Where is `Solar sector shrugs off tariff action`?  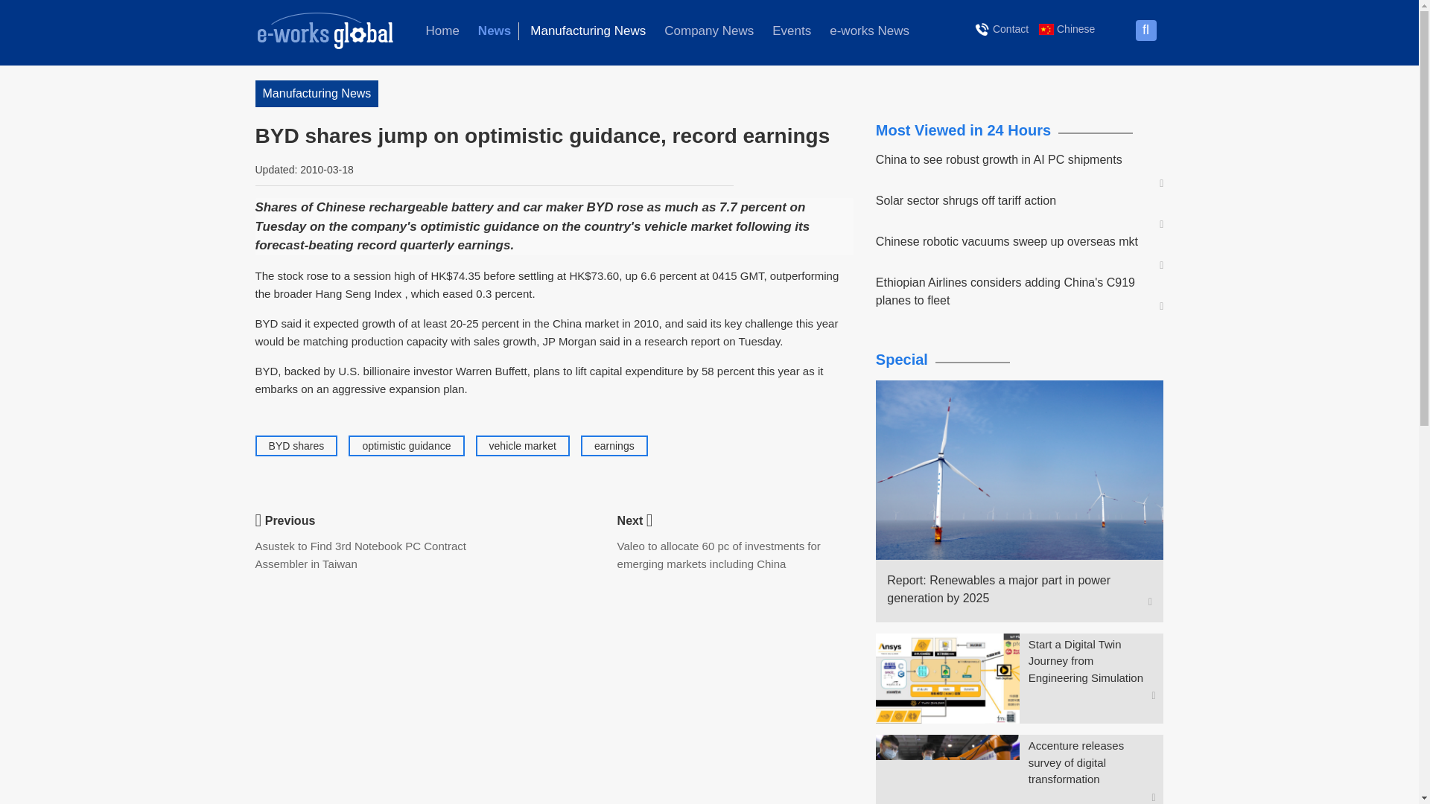 Solar sector shrugs off tariff action is located at coordinates (1012, 201).